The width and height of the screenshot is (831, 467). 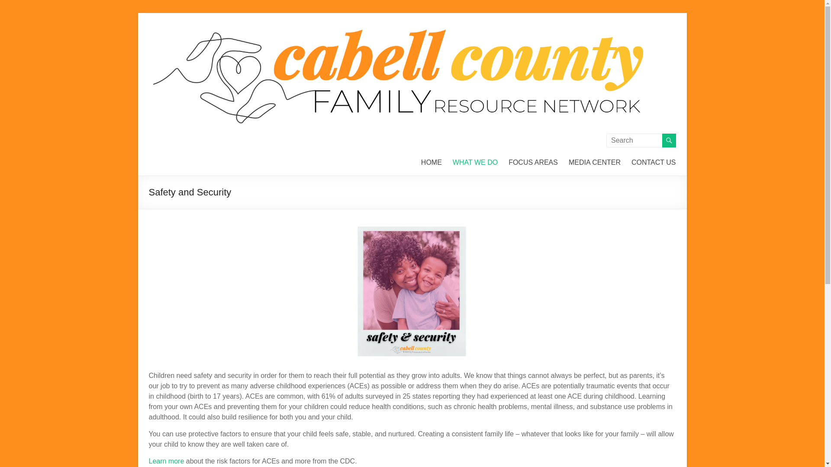 What do you see at coordinates (595, 162) in the screenshot?
I see `MEDIA CENTER` at bounding box center [595, 162].